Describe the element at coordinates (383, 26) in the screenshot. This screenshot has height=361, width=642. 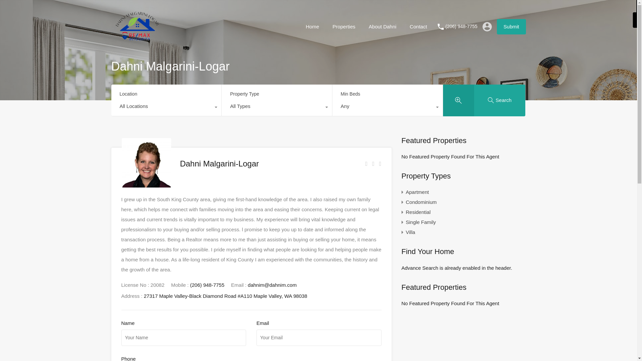
I see `About Dahni` at that location.